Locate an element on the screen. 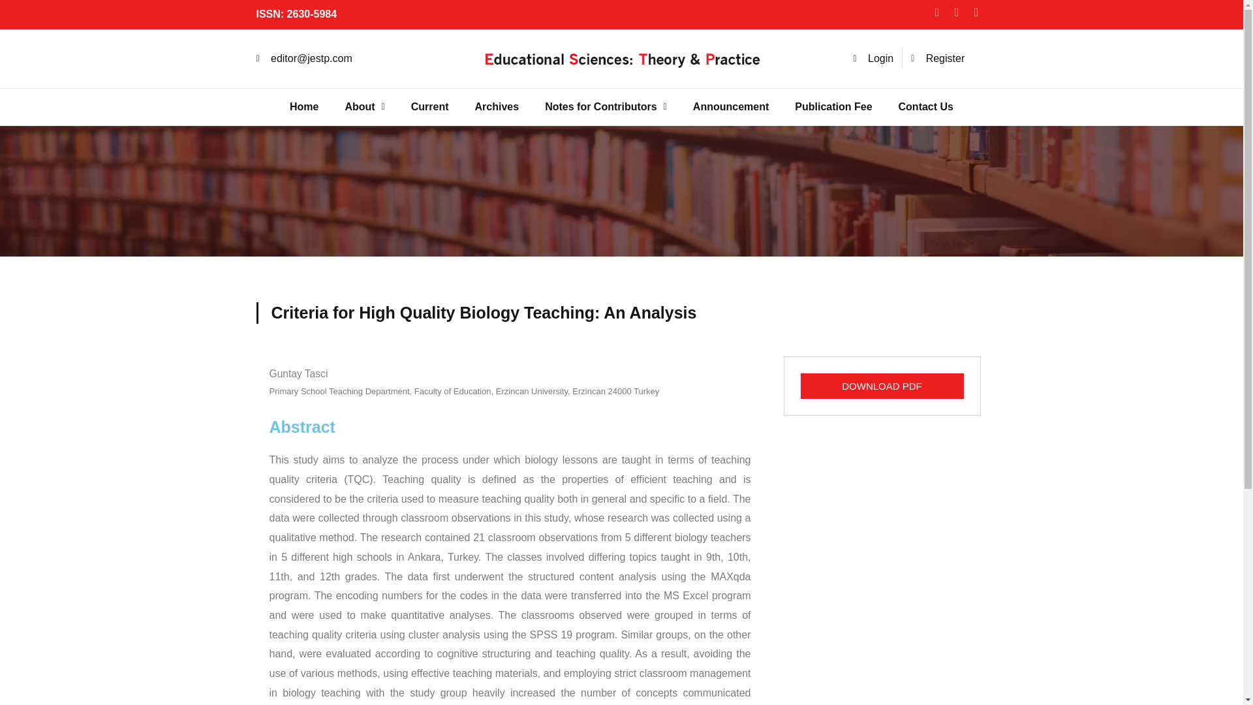  DOWNLOAD PDF is located at coordinates (882, 386).